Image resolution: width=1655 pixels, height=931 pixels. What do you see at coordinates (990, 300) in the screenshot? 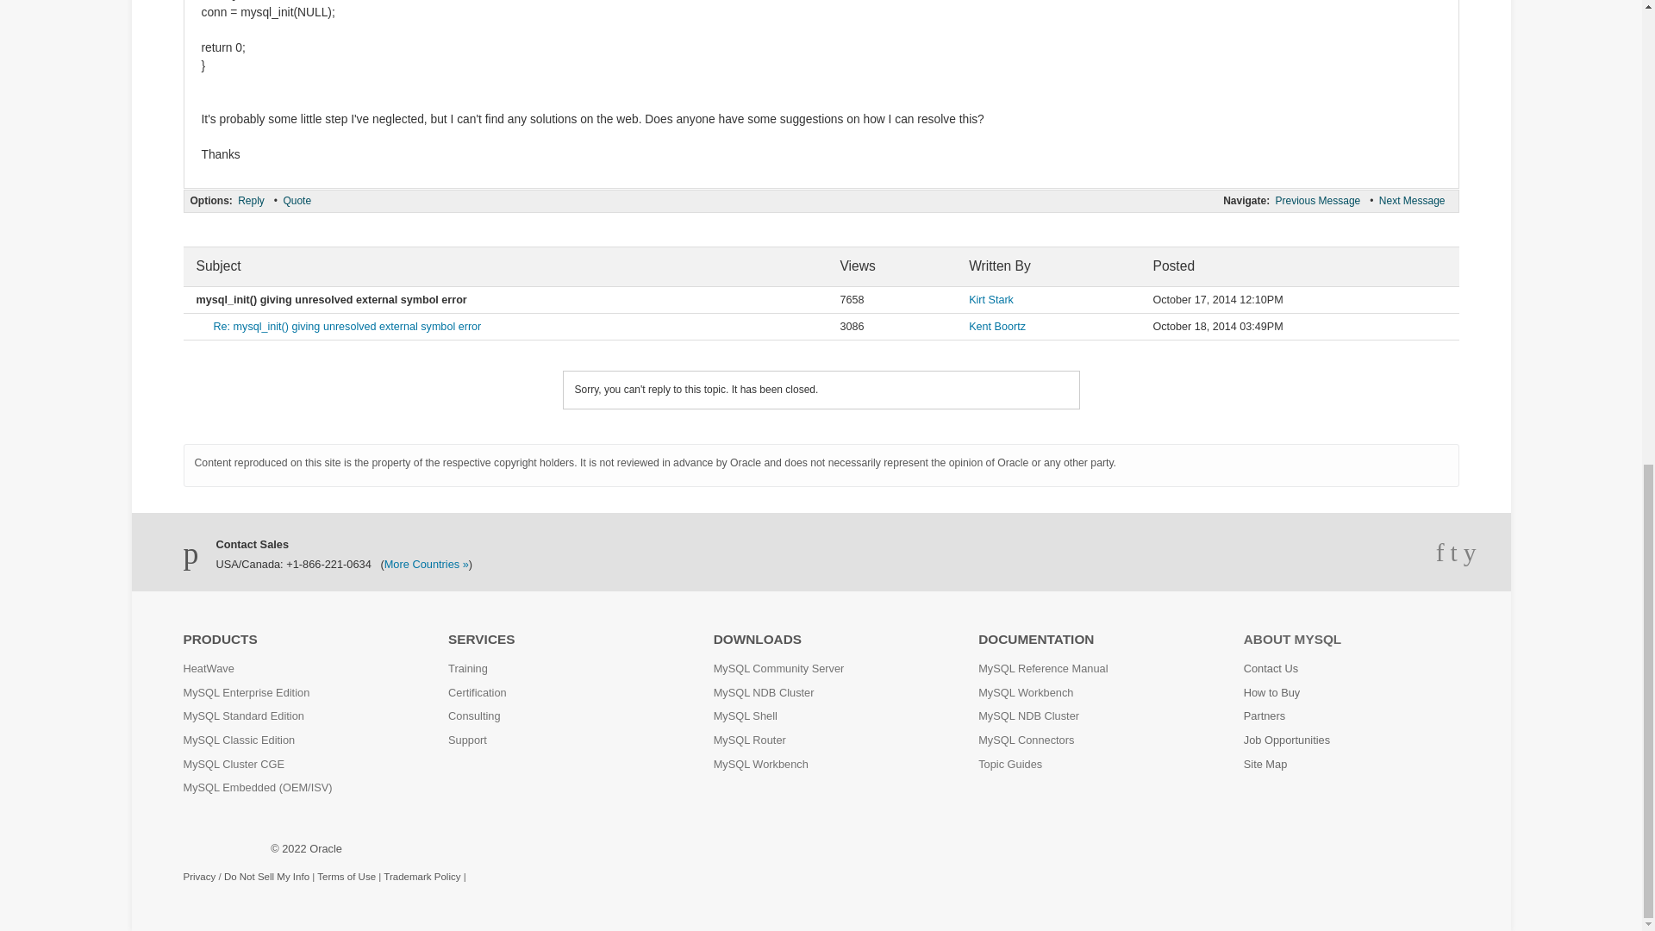
I see `Kirt Stark` at bounding box center [990, 300].